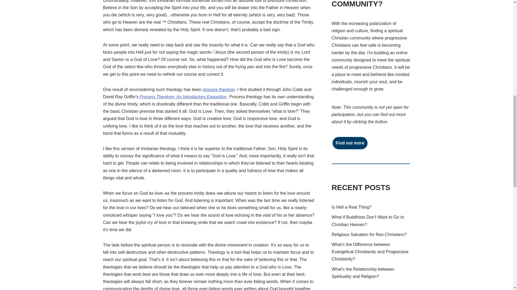 This screenshot has width=517, height=290. I want to click on Religious Salvation for Non-Christians?, so click(369, 235).